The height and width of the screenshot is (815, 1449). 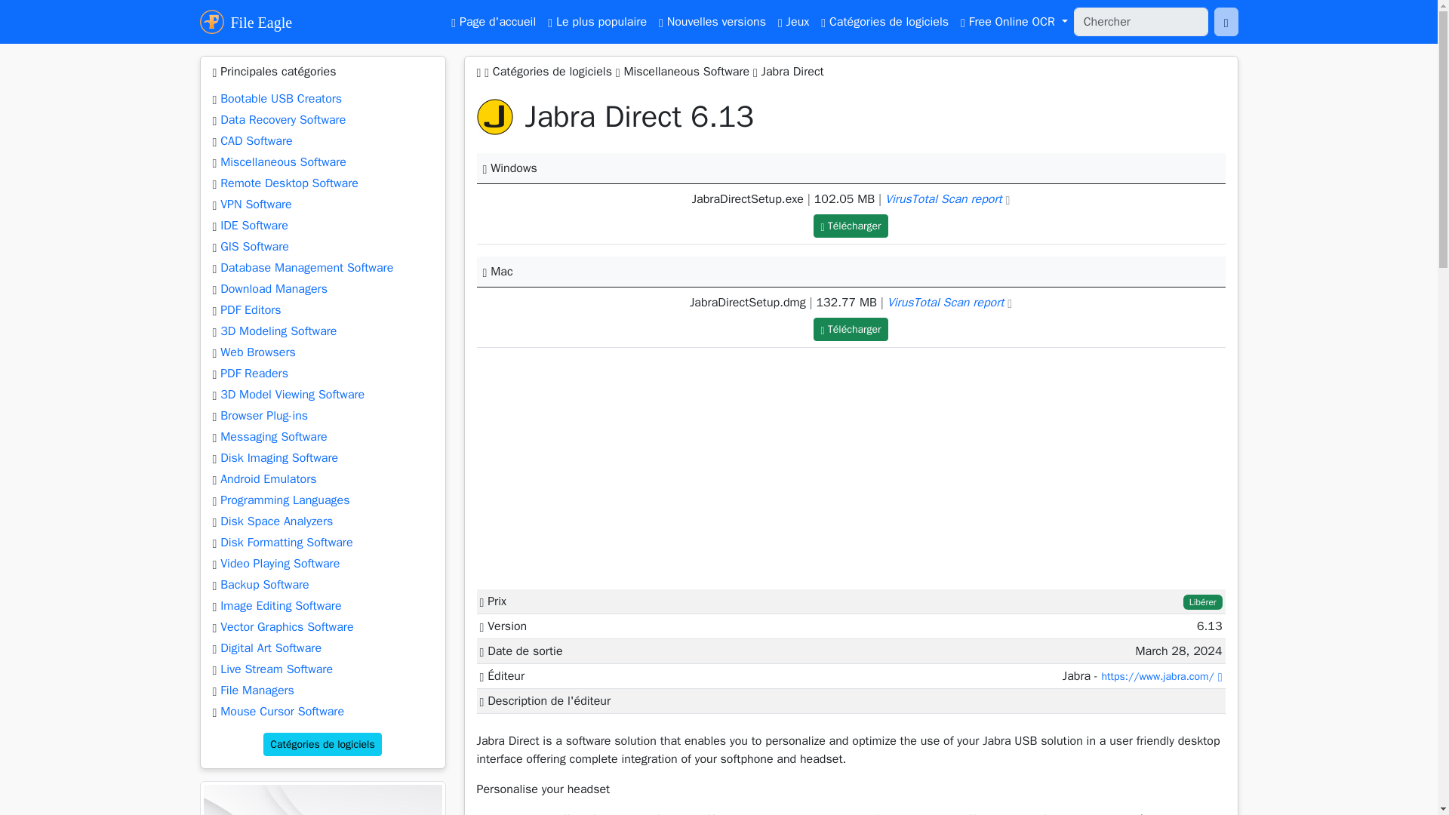 I want to click on Vector Graphics Software, so click(x=287, y=626).